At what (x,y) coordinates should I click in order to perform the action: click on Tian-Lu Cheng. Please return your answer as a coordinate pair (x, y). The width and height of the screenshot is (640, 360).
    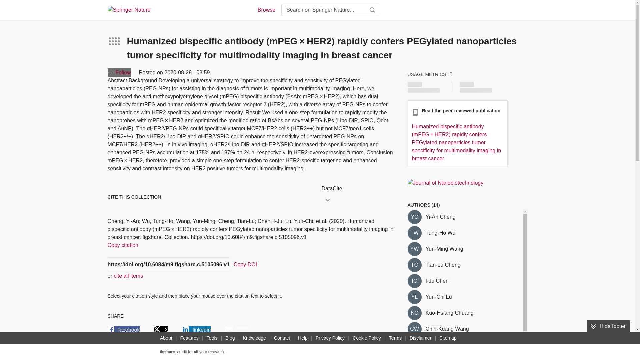
    Looking at the image, I should click on (414, 265).